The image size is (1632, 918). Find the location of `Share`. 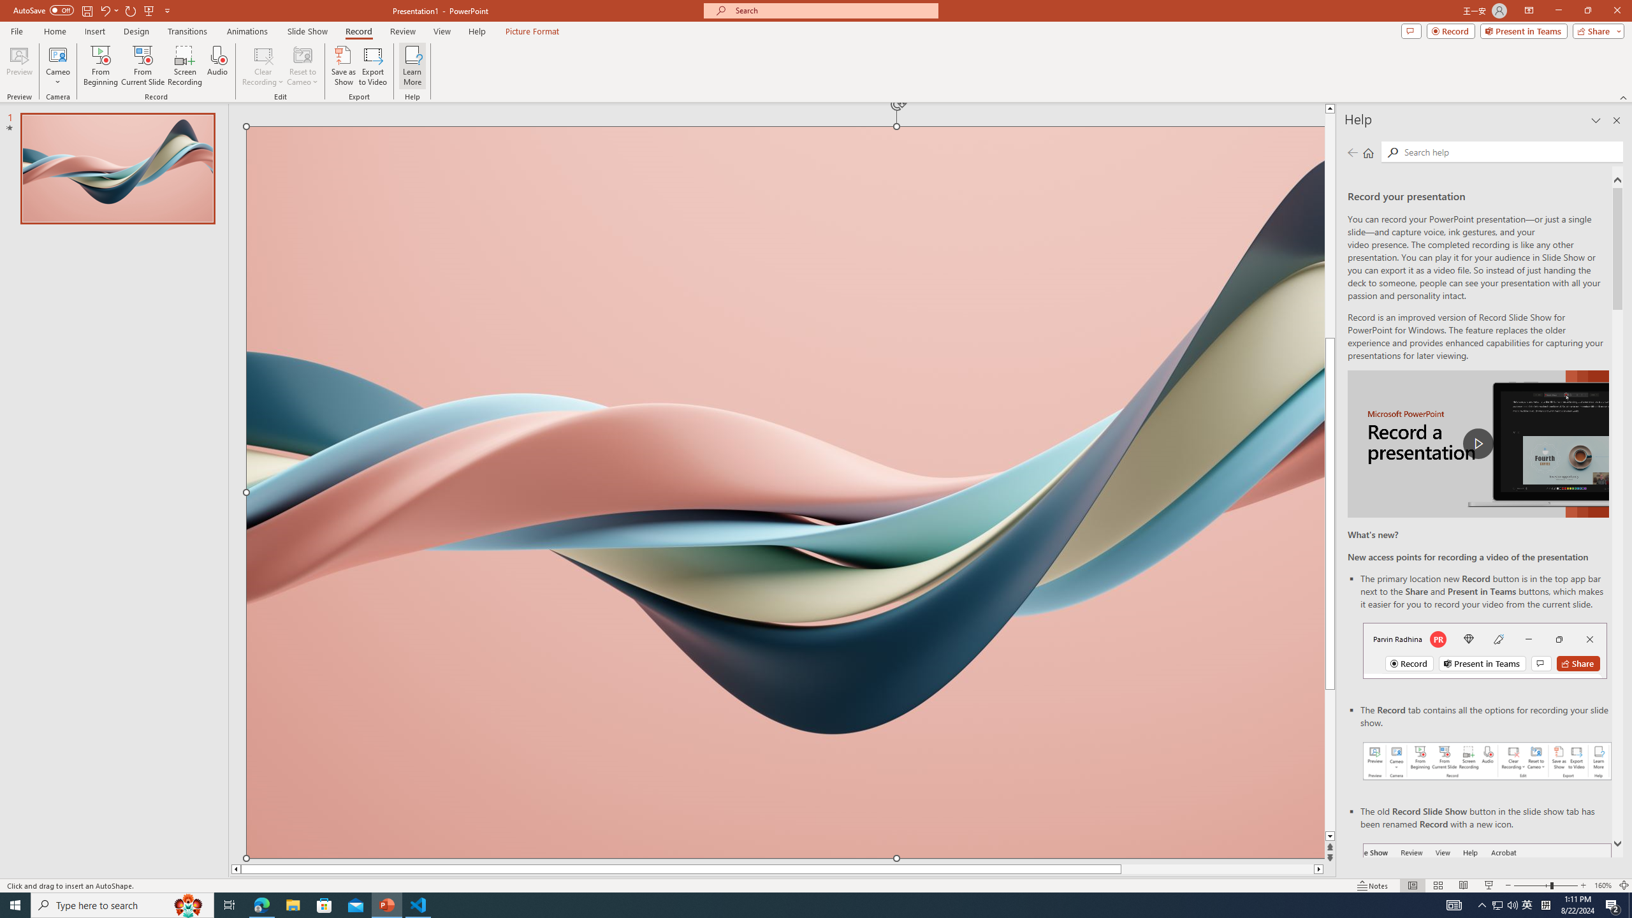

Share is located at coordinates (1596, 31).